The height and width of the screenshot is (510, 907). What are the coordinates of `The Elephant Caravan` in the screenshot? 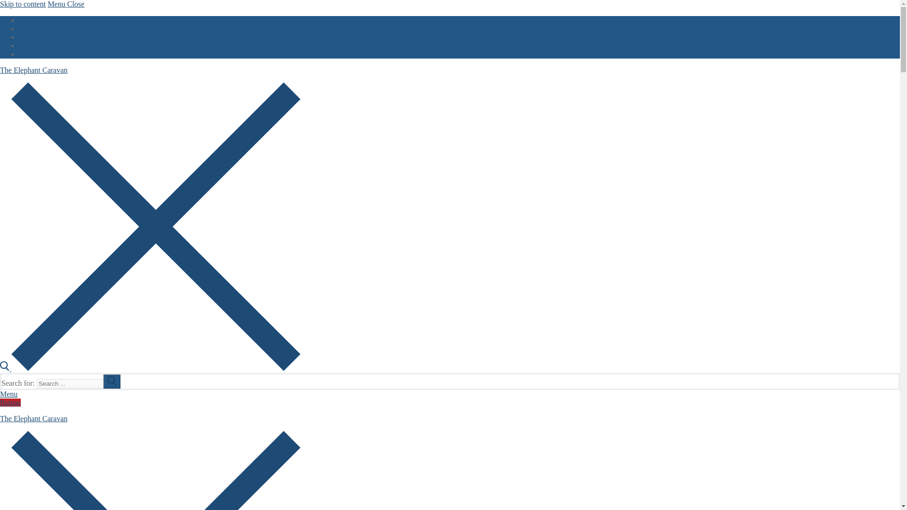 It's located at (34, 418).